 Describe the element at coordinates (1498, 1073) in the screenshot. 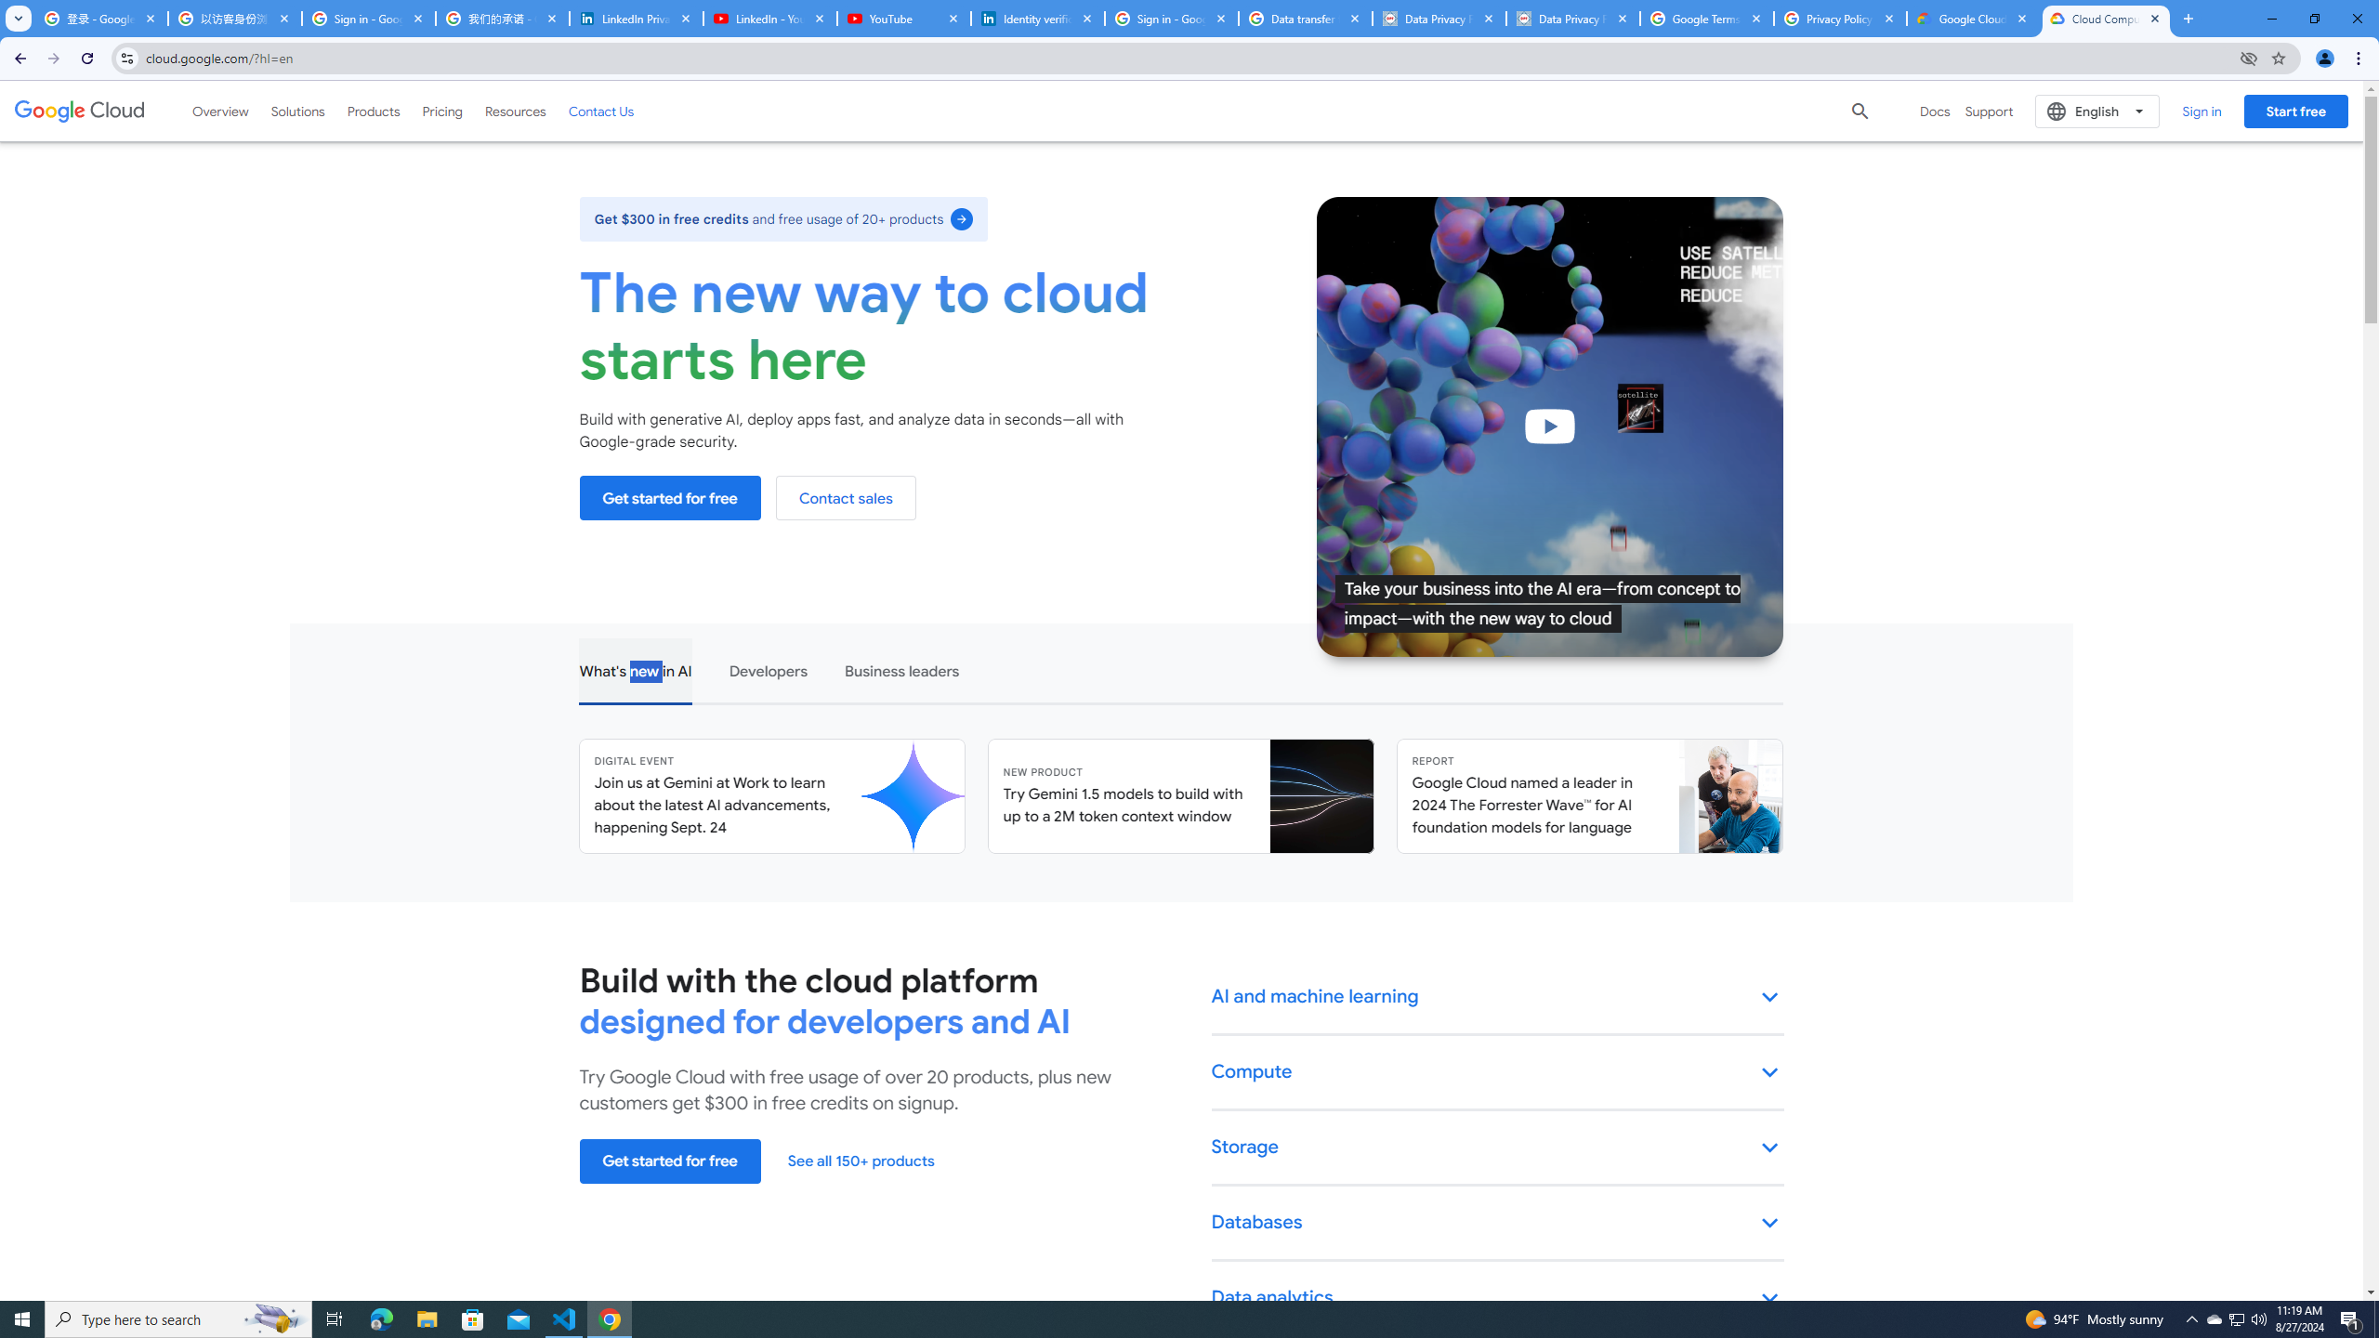

I see `Compute keyboard_arrow_down` at that location.